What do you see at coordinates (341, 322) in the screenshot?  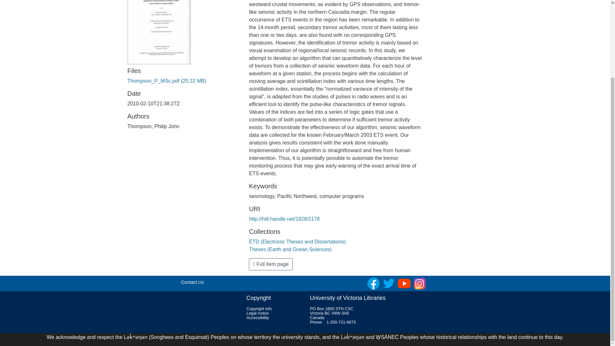 I see `1-250-721-6673` at bounding box center [341, 322].